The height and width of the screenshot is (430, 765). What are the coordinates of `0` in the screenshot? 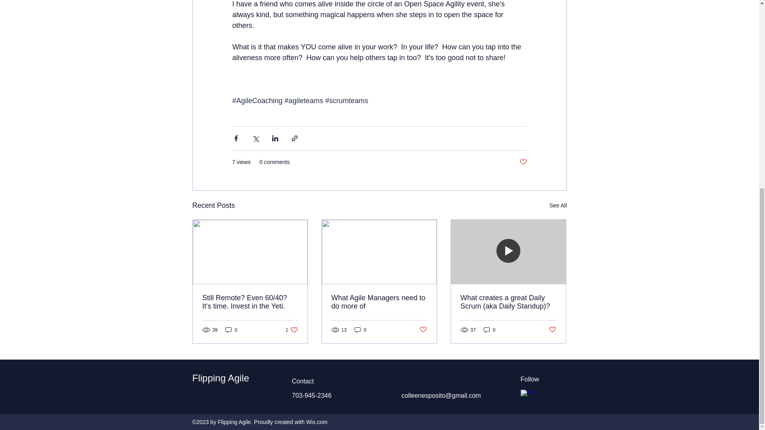 It's located at (231, 330).